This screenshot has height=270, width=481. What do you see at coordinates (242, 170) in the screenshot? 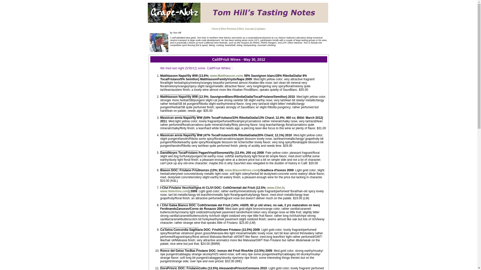
I see `www.BlasonWines.com` at bounding box center [242, 170].